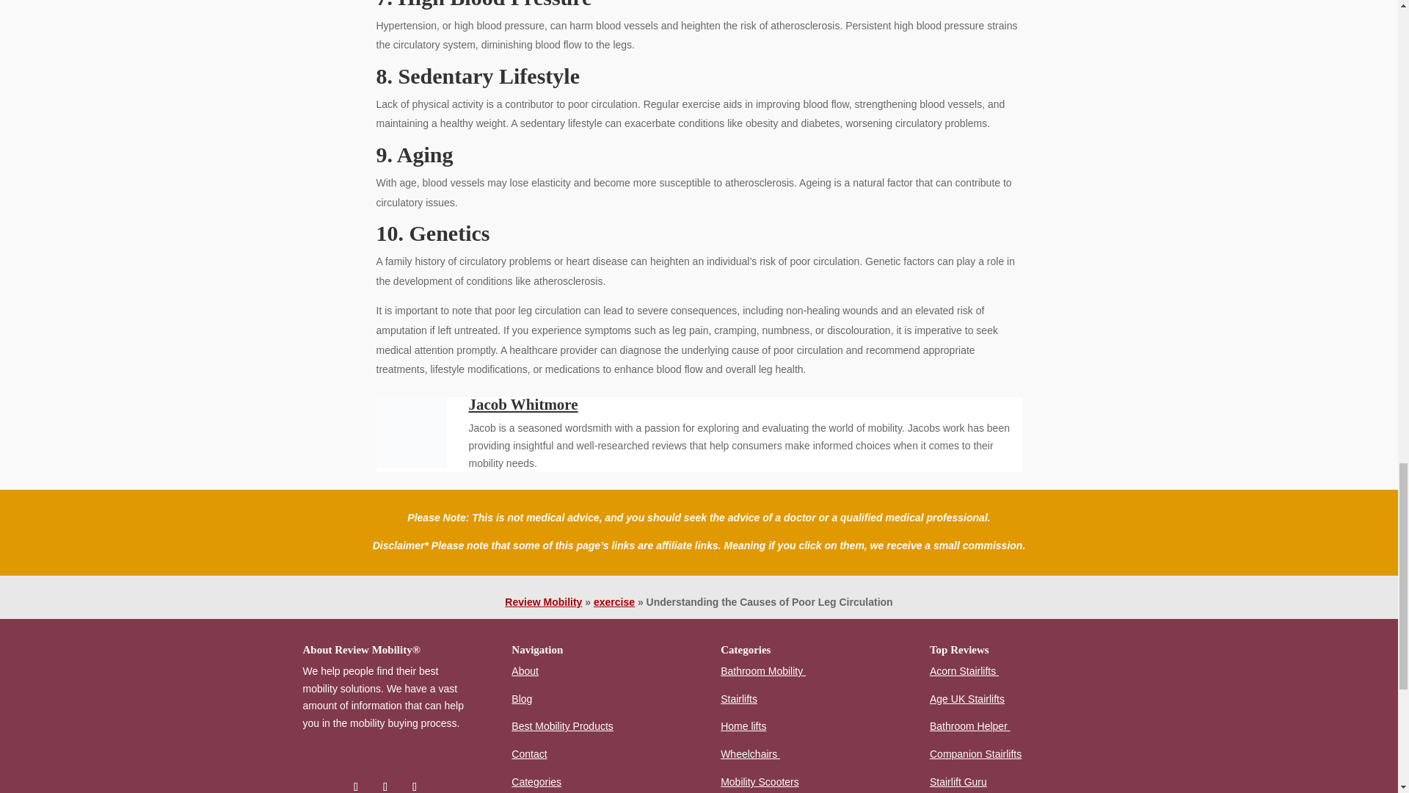 This screenshot has width=1409, height=793. Describe the element at coordinates (385, 784) in the screenshot. I see `Follow on X` at that location.